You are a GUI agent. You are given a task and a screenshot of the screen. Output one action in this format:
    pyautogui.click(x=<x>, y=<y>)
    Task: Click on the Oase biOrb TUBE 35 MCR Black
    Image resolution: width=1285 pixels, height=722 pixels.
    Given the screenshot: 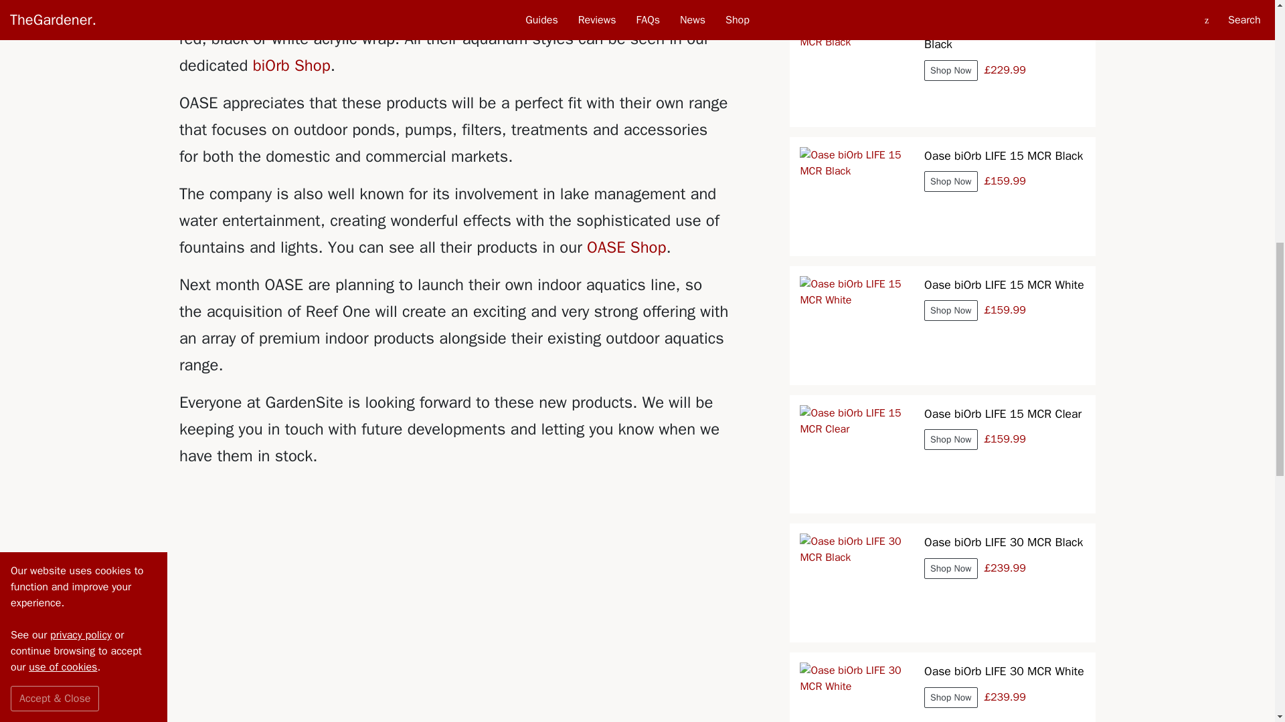 What is the action you would take?
    pyautogui.click(x=857, y=67)
    